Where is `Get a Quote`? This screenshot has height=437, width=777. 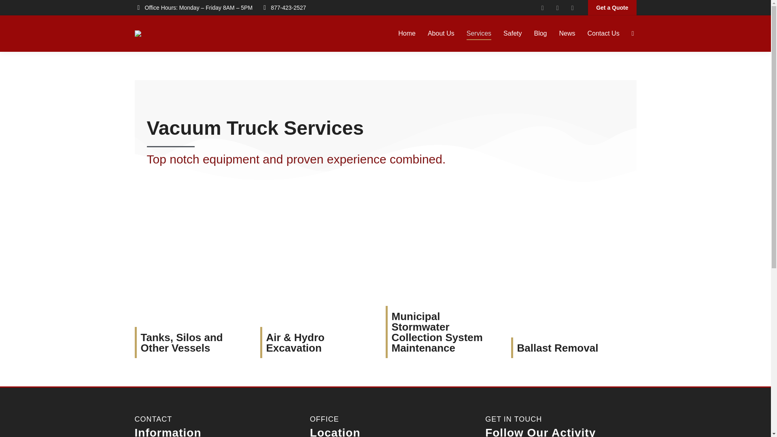 Get a Quote is located at coordinates (612, 7).